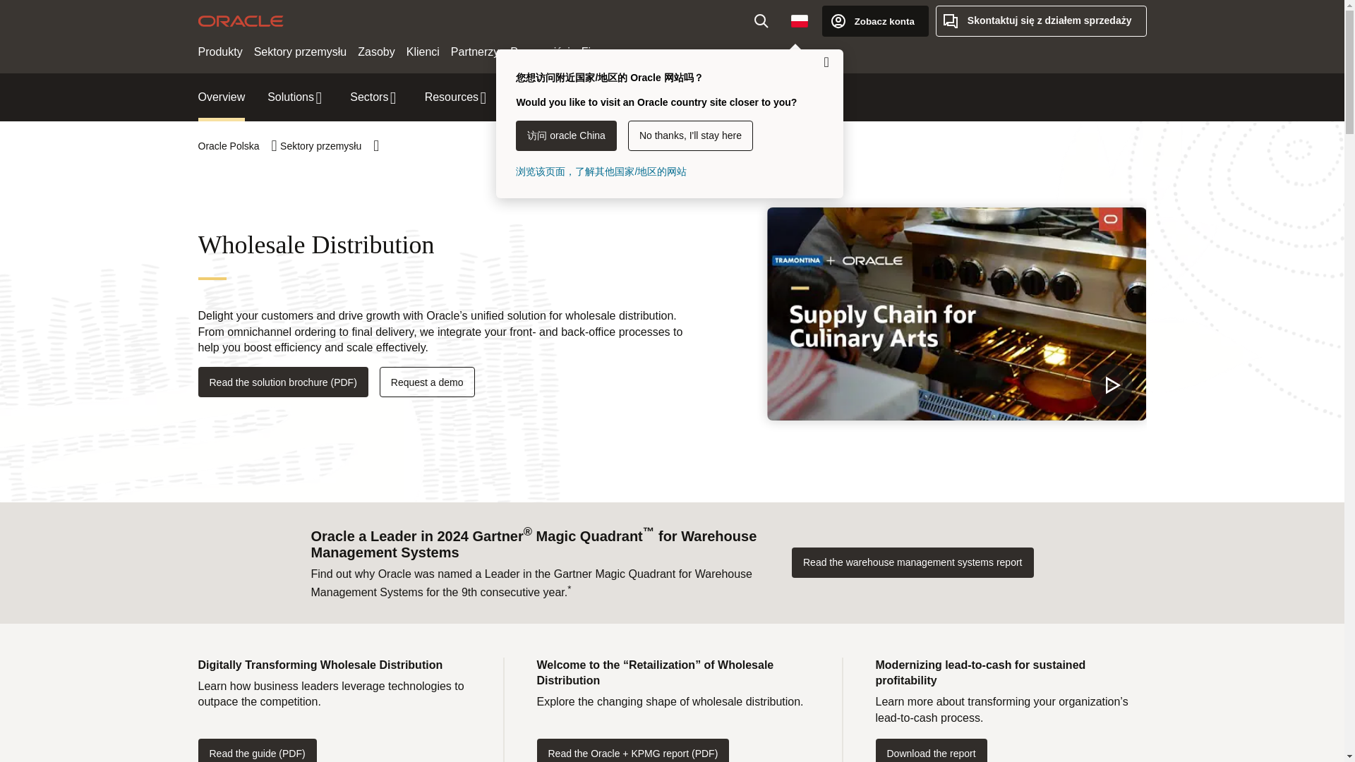 Image resolution: width=1355 pixels, height=762 pixels. What do you see at coordinates (690, 135) in the screenshot?
I see `No thanks, I'll stay here` at bounding box center [690, 135].